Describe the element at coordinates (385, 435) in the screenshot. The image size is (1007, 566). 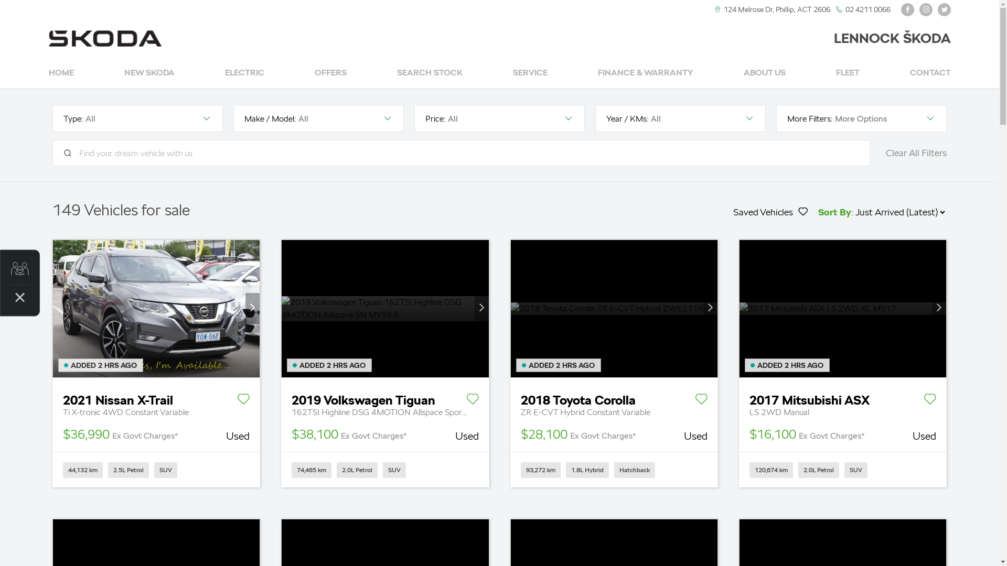
I see `$38,100
Ex Govt Charges*
Used` at that location.